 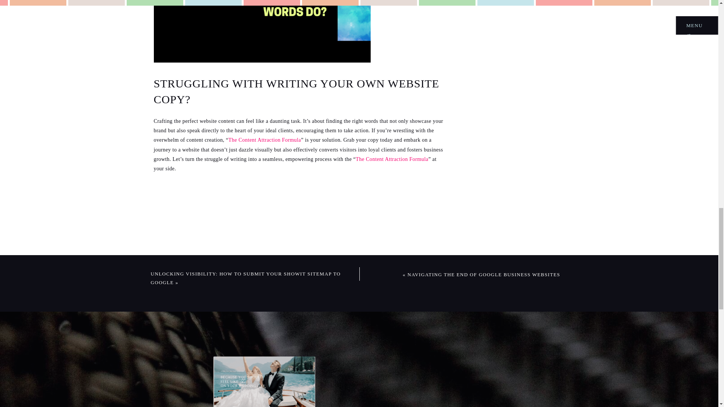 I want to click on The Content Attraction Formula, so click(x=265, y=140).